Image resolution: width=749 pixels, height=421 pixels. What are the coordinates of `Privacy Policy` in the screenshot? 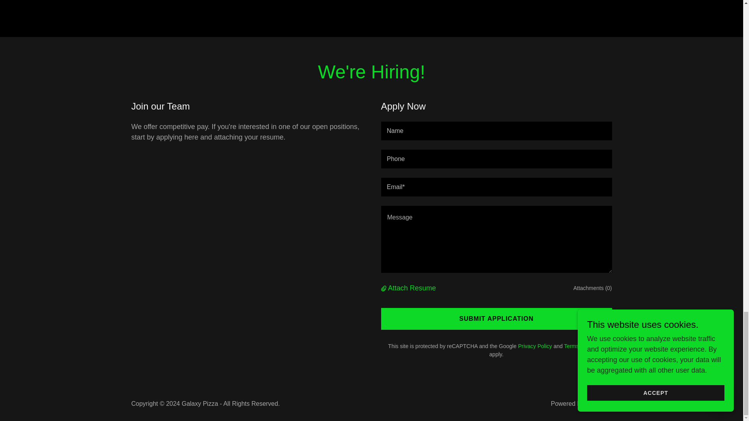 It's located at (535, 346).